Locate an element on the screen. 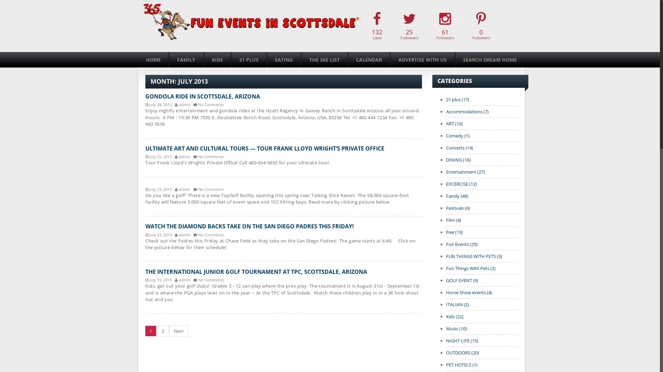 Image resolution: width=663 pixels, height=372 pixels. Next is located at coordinates (179, 331).